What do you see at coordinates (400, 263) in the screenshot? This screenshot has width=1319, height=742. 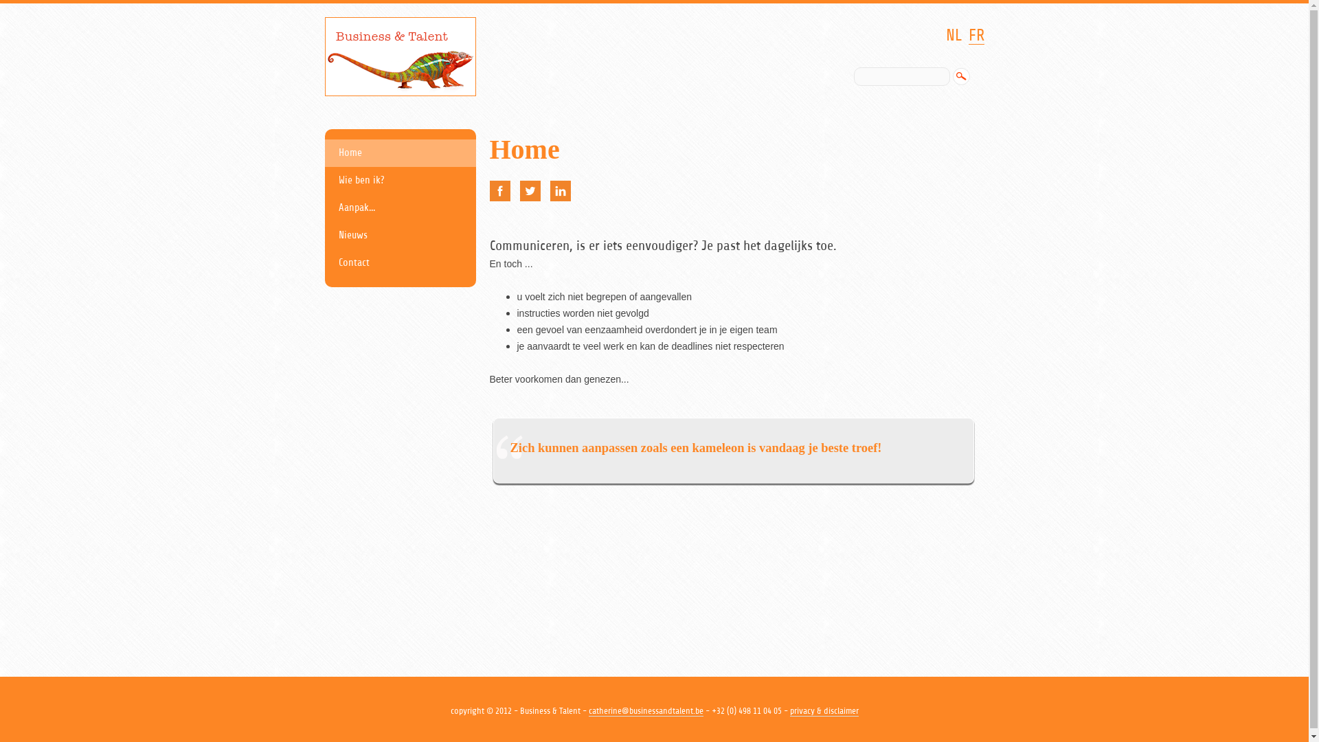 I see `Contact` at bounding box center [400, 263].